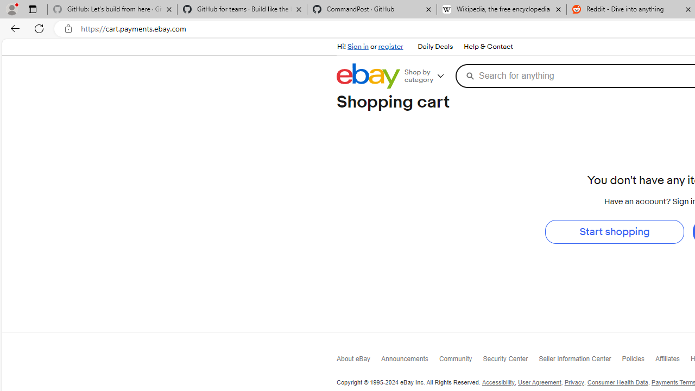 The image size is (695, 391). I want to click on Privacy, so click(574, 382).